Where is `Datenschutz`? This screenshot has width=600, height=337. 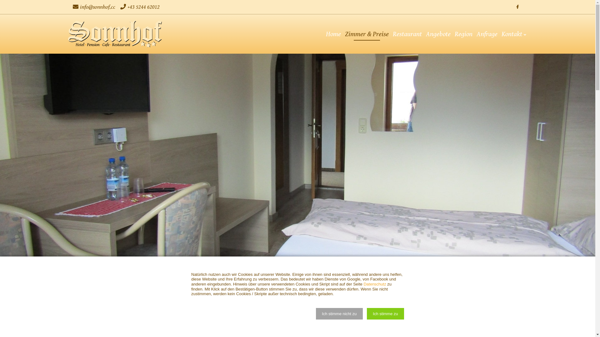 Datenschutz is located at coordinates (375, 284).